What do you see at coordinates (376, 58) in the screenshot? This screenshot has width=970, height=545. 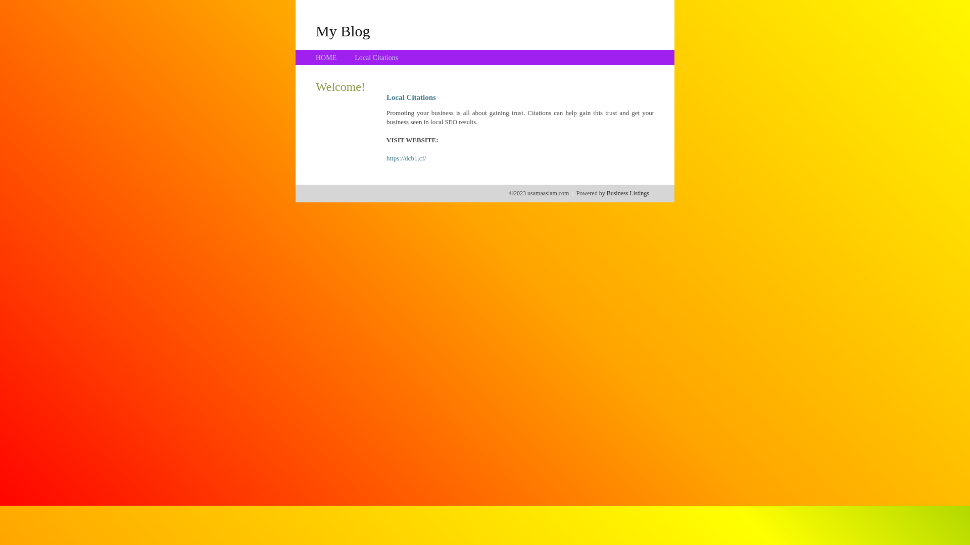 I see `Local Citations` at bounding box center [376, 58].